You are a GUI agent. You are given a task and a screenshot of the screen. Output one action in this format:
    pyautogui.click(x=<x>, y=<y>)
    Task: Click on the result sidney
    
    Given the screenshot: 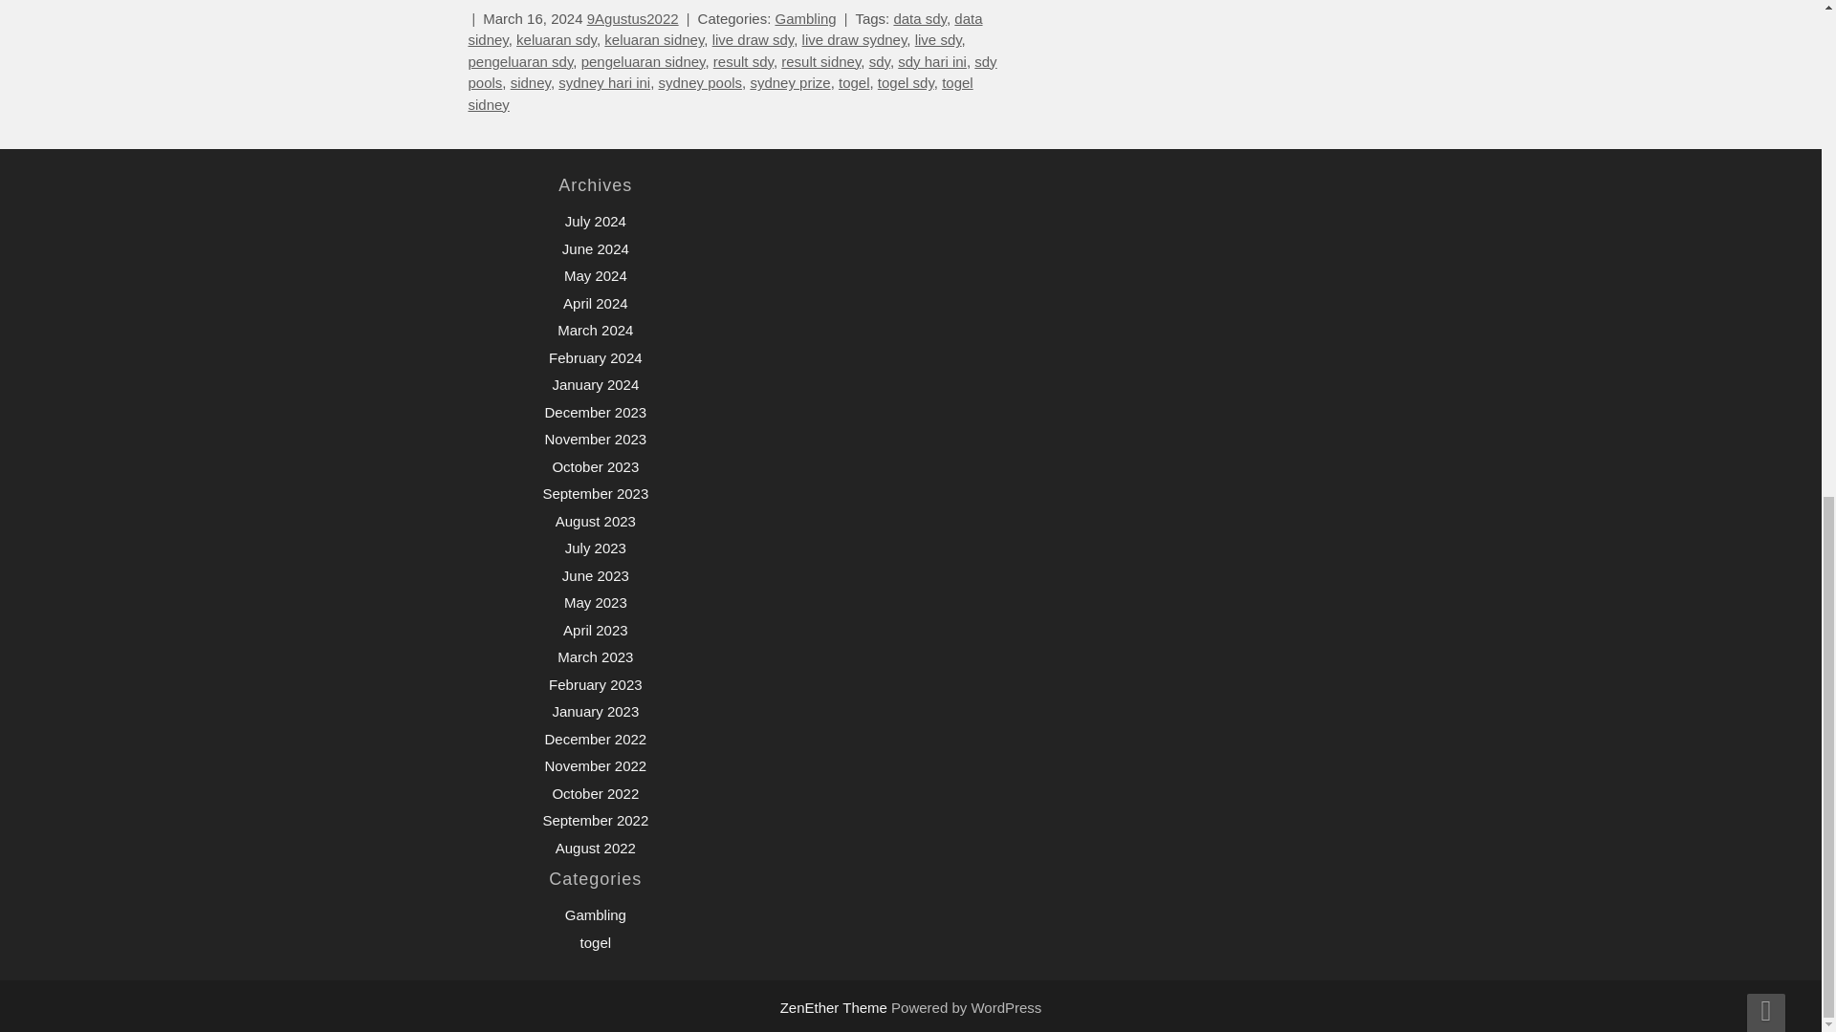 What is the action you would take?
    pyautogui.click(x=820, y=61)
    